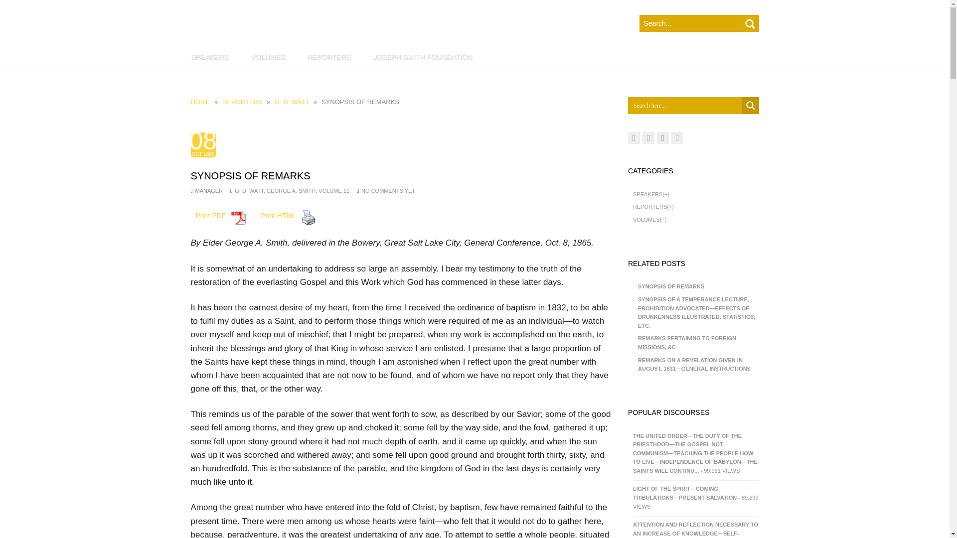  What do you see at coordinates (238, 217) in the screenshot?
I see `View PDF` at bounding box center [238, 217].